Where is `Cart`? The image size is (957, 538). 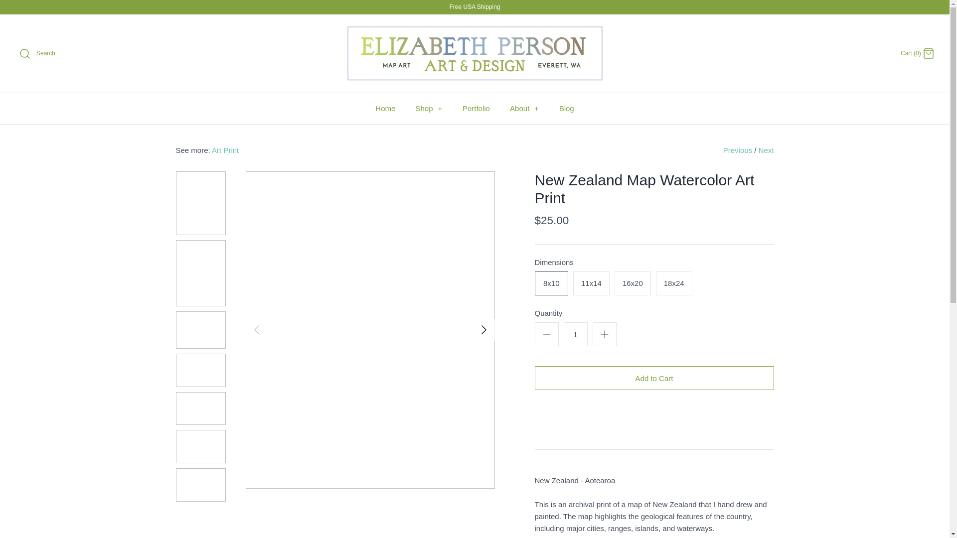
Cart is located at coordinates (928, 53).